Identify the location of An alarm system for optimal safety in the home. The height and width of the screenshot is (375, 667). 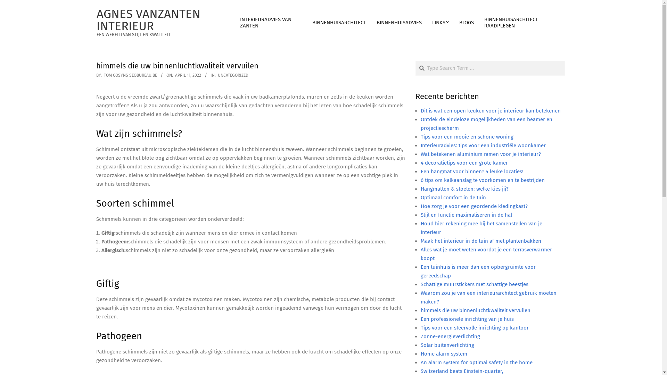
(476, 362).